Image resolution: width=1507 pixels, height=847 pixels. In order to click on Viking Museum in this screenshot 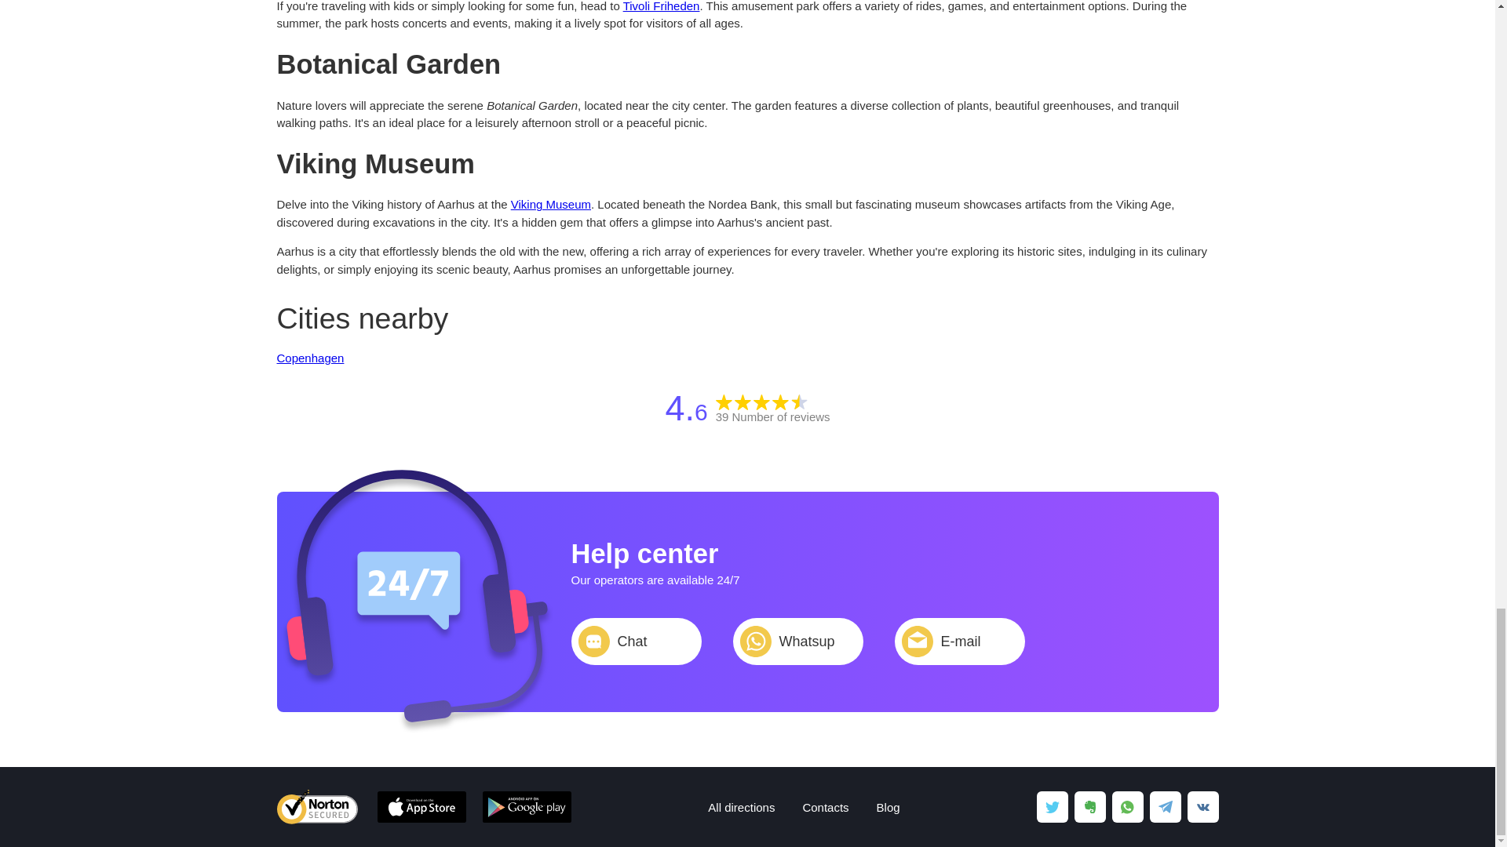, I will do `click(550, 204)`.